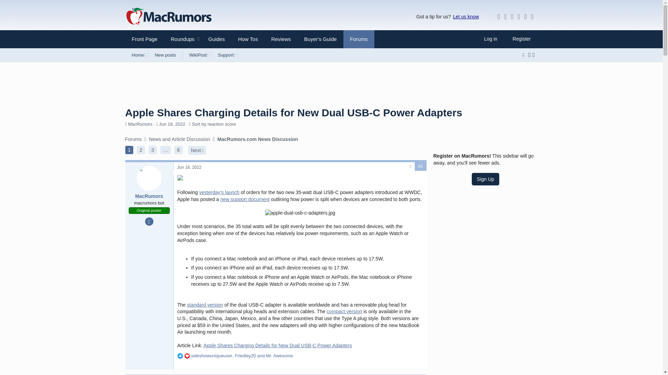 The image size is (668, 375). Describe the element at coordinates (466, 17) in the screenshot. I see `Let us know` at that location.